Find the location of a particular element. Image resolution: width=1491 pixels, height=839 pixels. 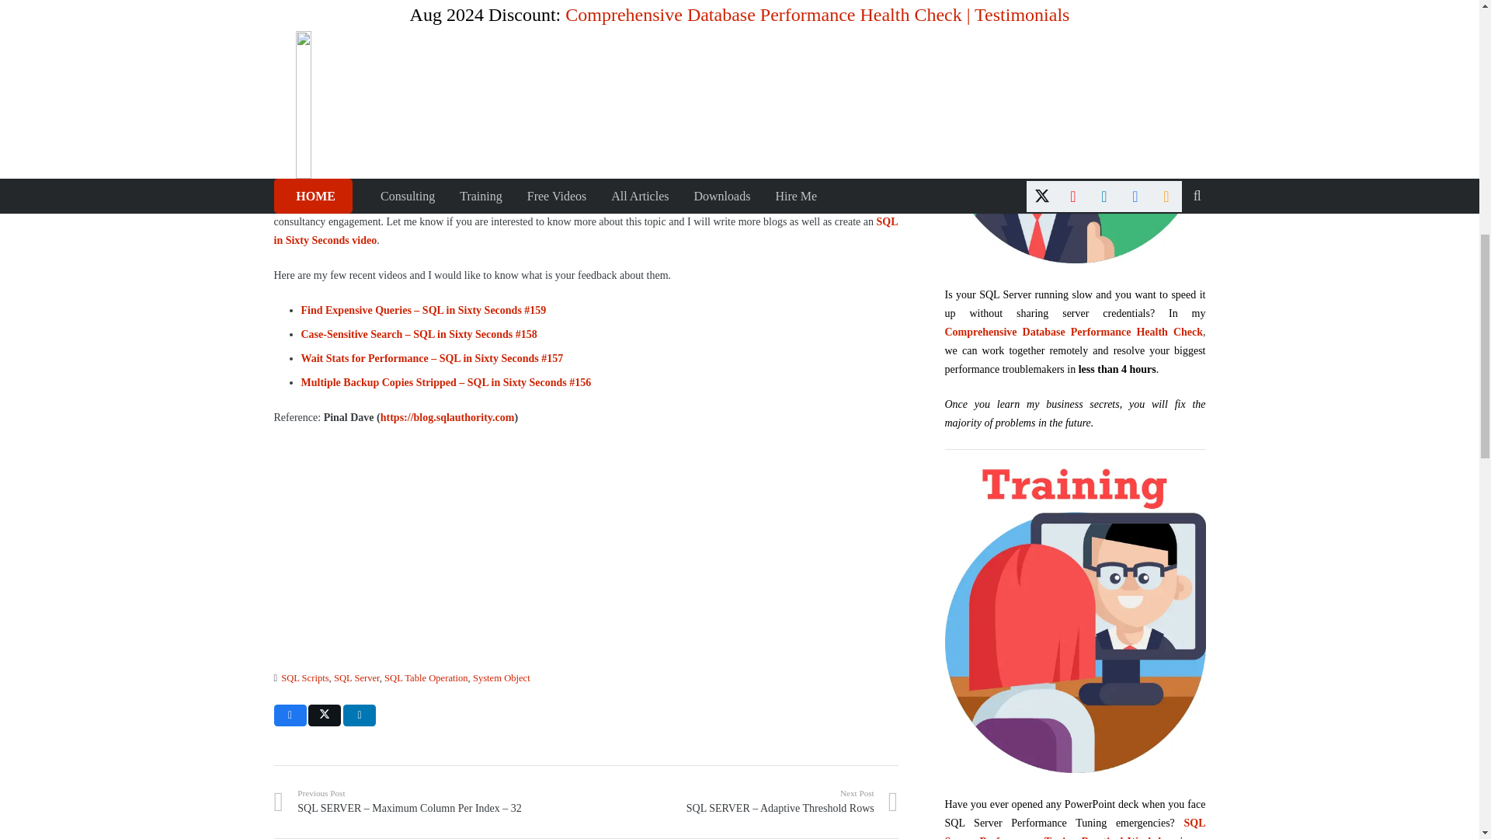

SQL Scripts is located at coordinates (304, 678).